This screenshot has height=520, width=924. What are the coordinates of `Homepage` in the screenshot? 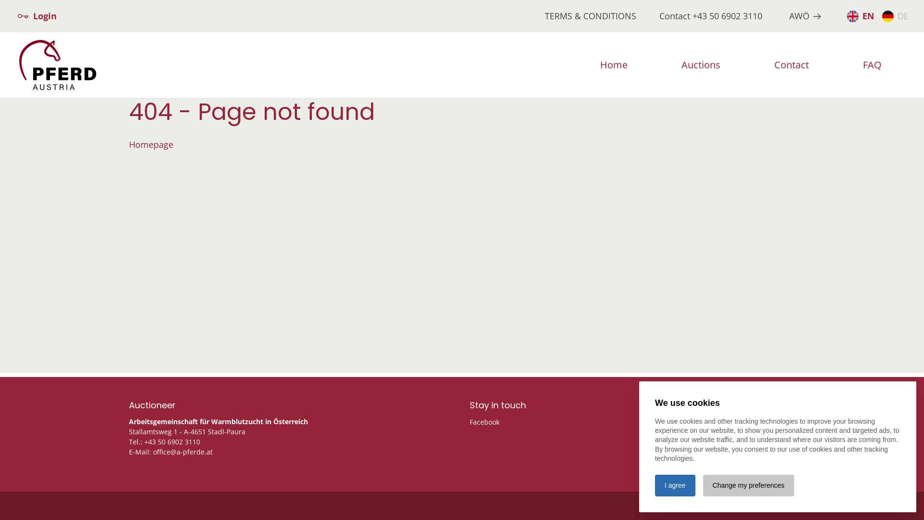 It's located at (151, 144).